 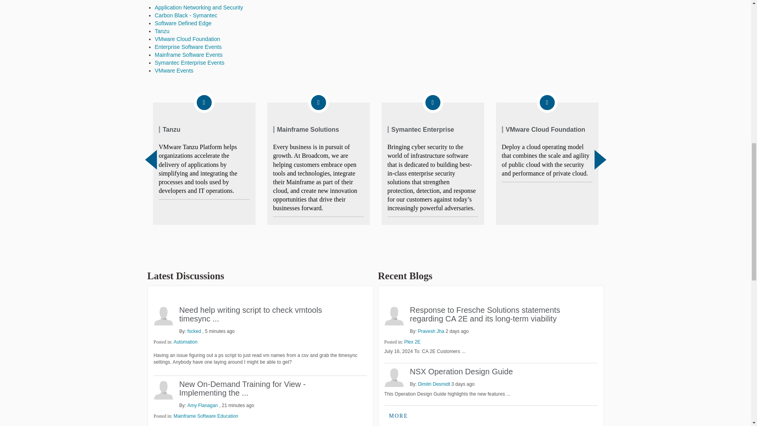 What do you see at coordinates (163, 316) in the screenshot?
I see `fscked` at bounding box center [163, 316].